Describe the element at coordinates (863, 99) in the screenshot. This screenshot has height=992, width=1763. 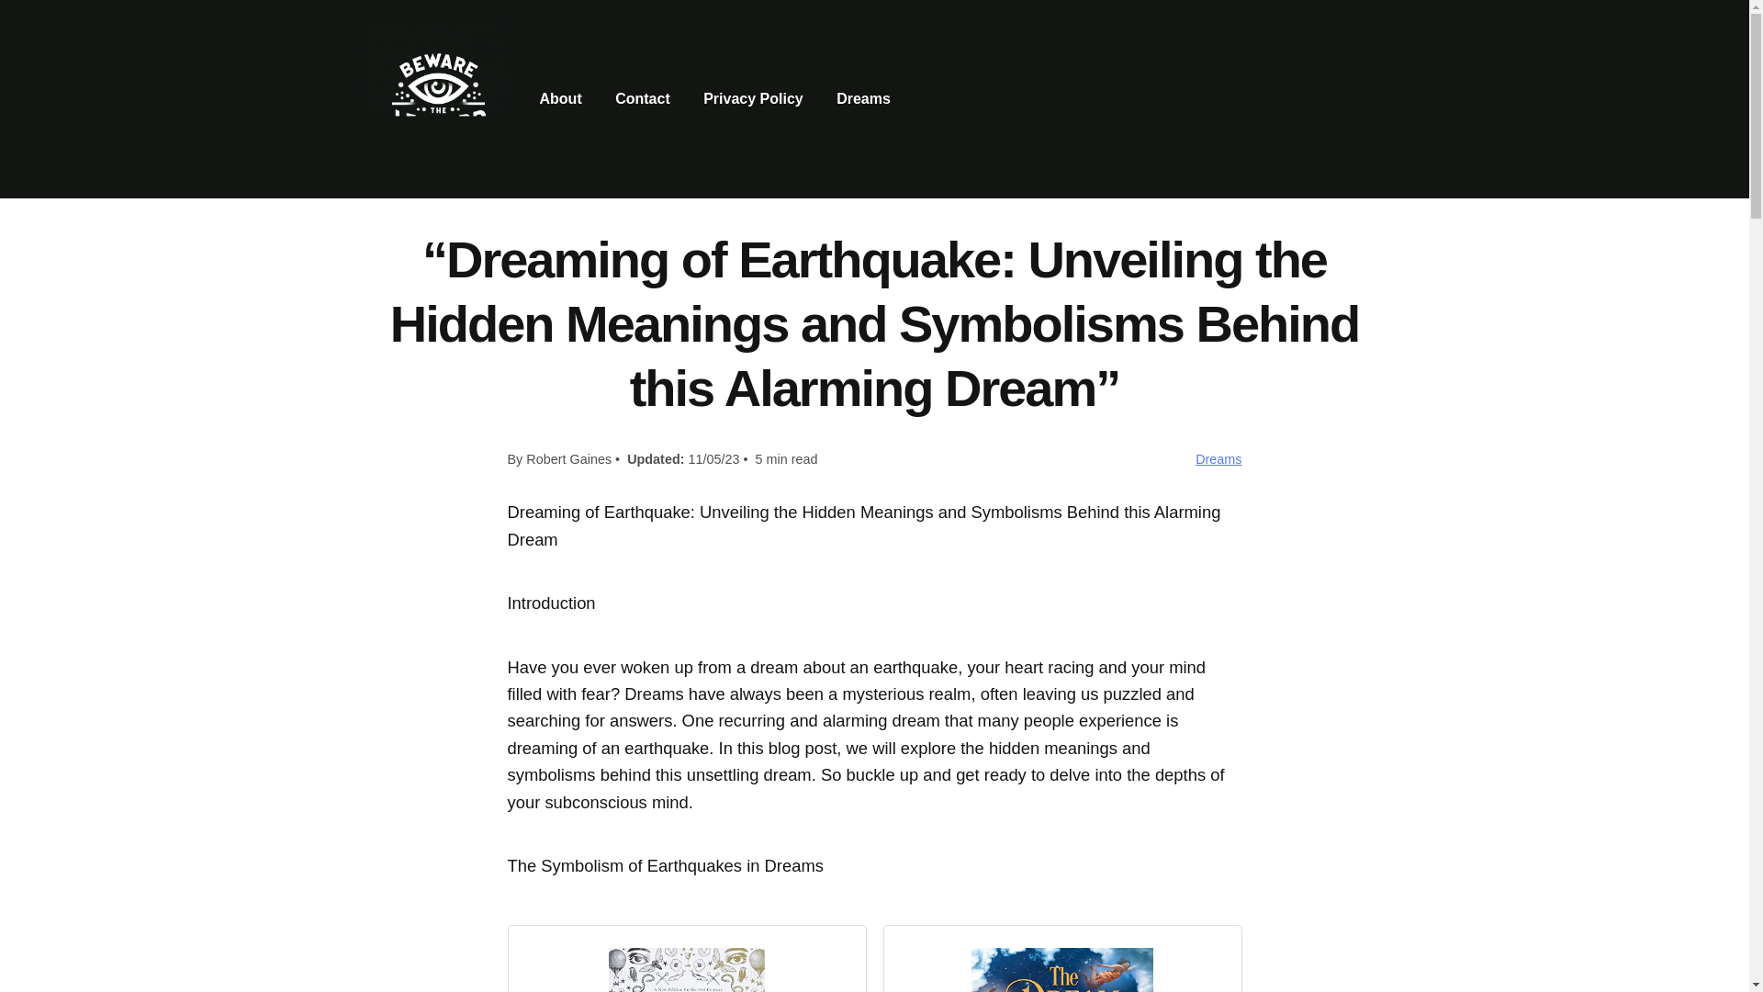
I see `Dreams` at that location.